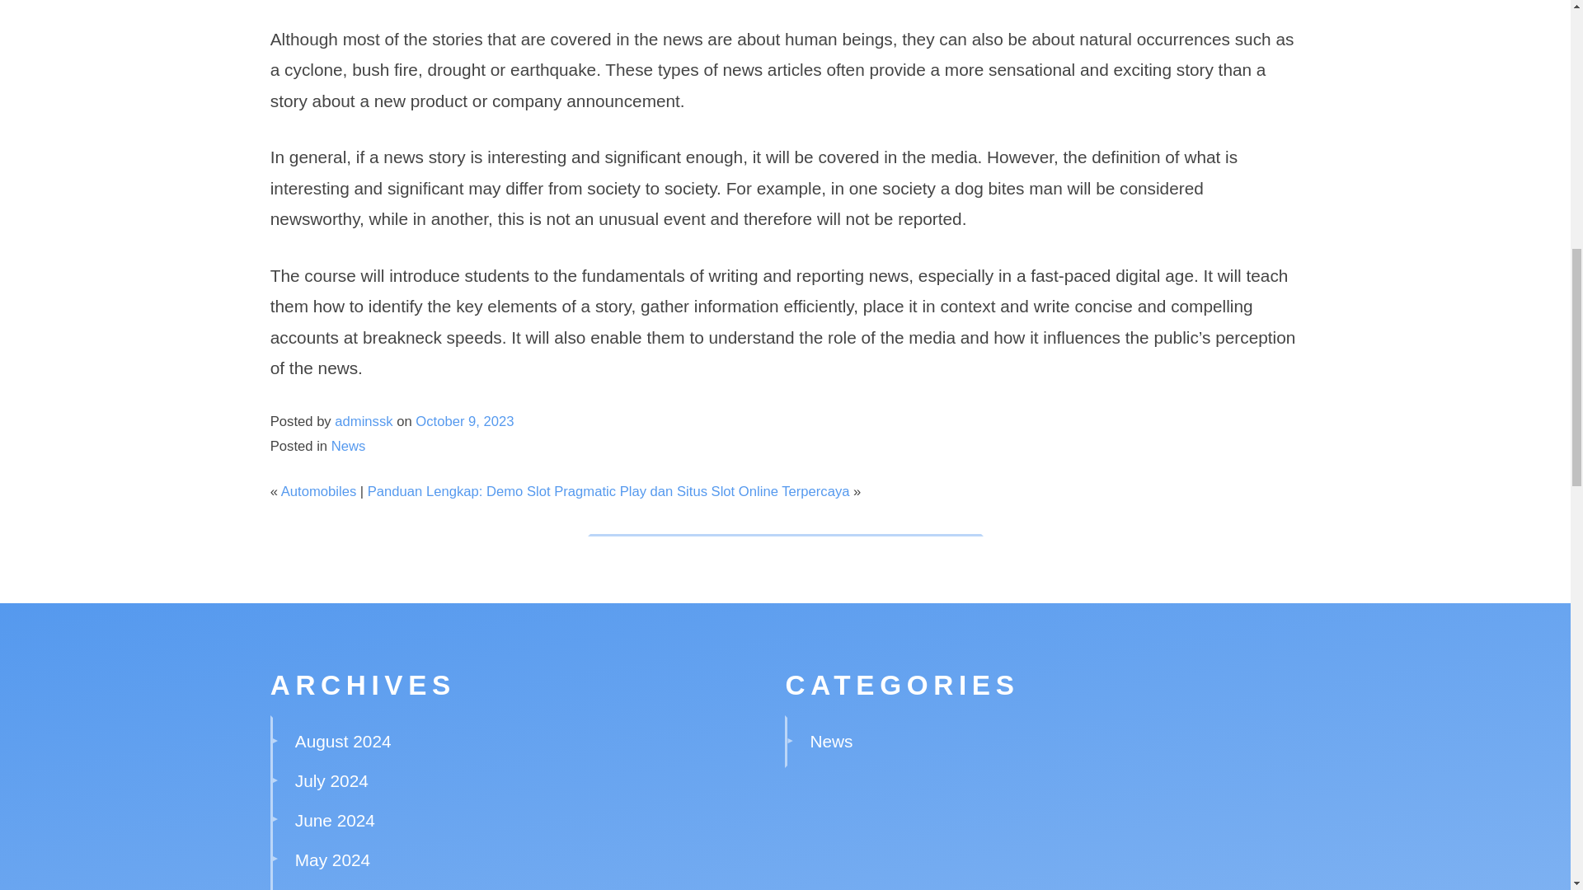 This screenshot has width=1583, height=890. What do you see at coordinates (343, 741) in the screenshot?
I see `August 2024` at bounding box center [343, 741].